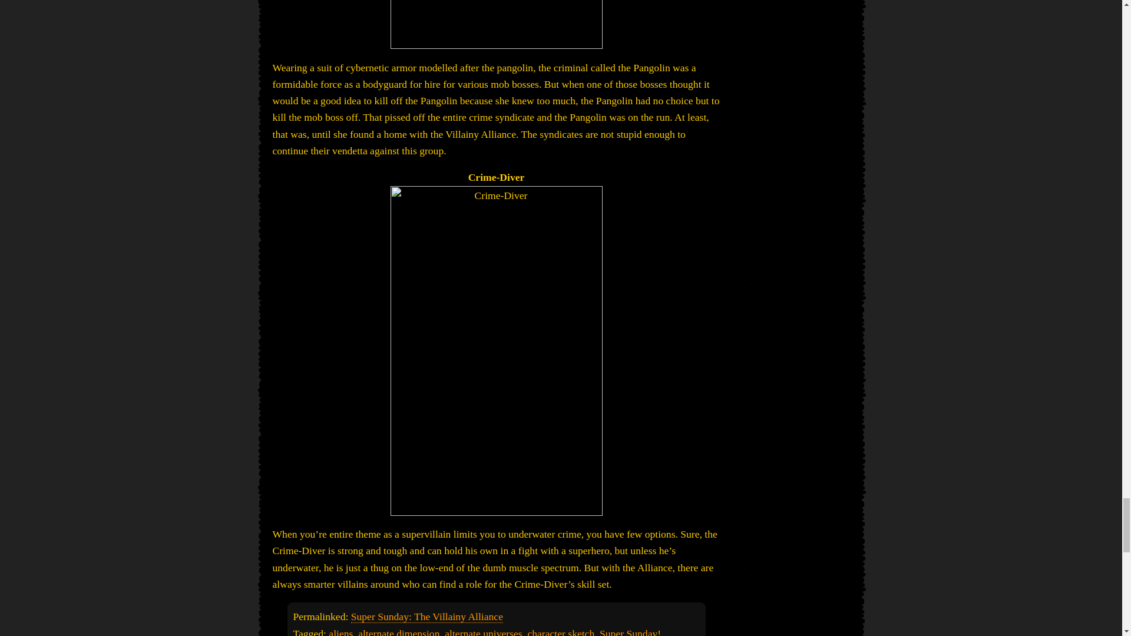  What do you see at coordinates (340, 631) in the screenshot?
I see `aliens` at bounding box center [340, 631].